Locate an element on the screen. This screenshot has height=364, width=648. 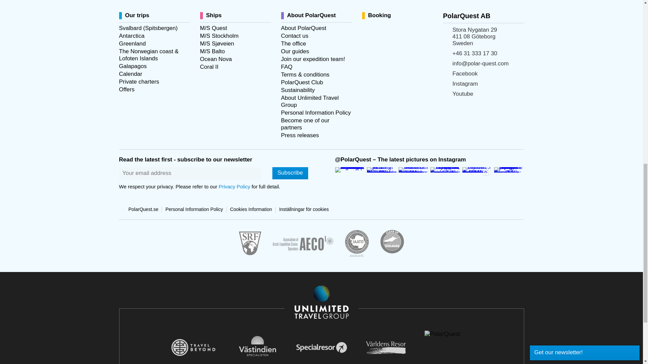
Calendar is located at coordinates (130, 74).